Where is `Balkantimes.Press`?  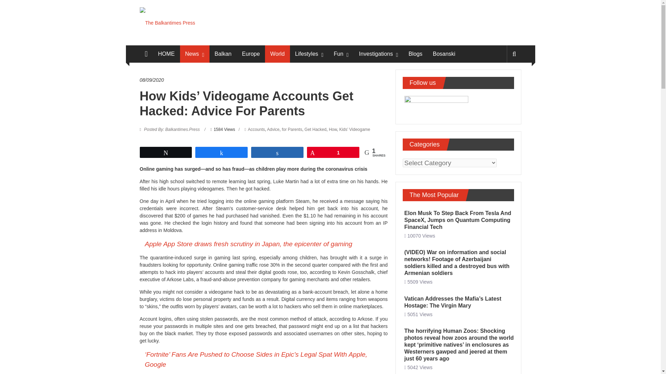 Balkantimes.Press is located at coordinates (172, 130).